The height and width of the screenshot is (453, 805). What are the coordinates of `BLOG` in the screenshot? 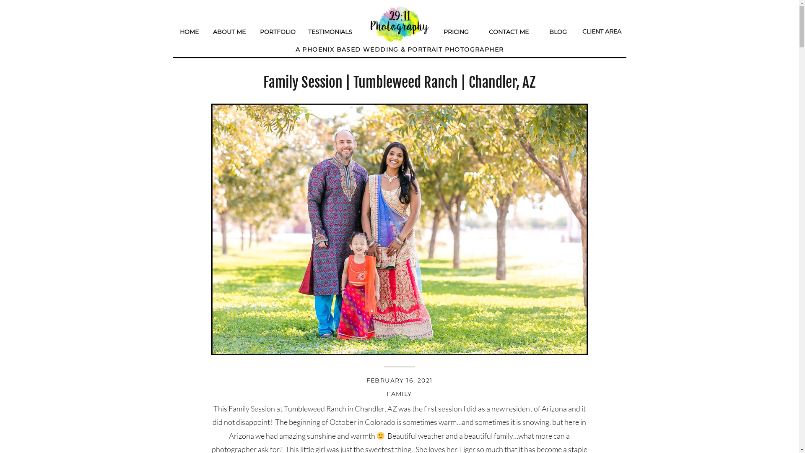 It's located at (557, 30).